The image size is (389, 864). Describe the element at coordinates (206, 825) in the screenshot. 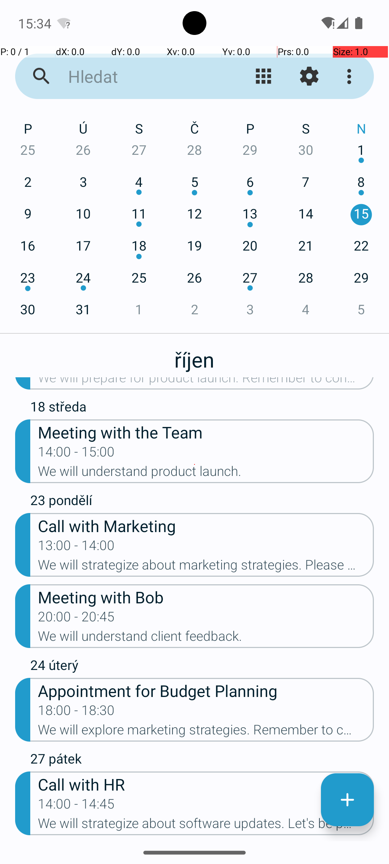

I see `We will strategize about software updates. Let's be punctual.` at that location.